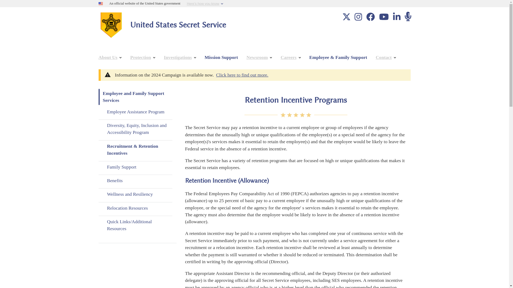 This screenshot has height=288, width=513. What do you see at coordinates (290, 58) in the screenshot?
I see `Careers` at bounding box center [290, 58].